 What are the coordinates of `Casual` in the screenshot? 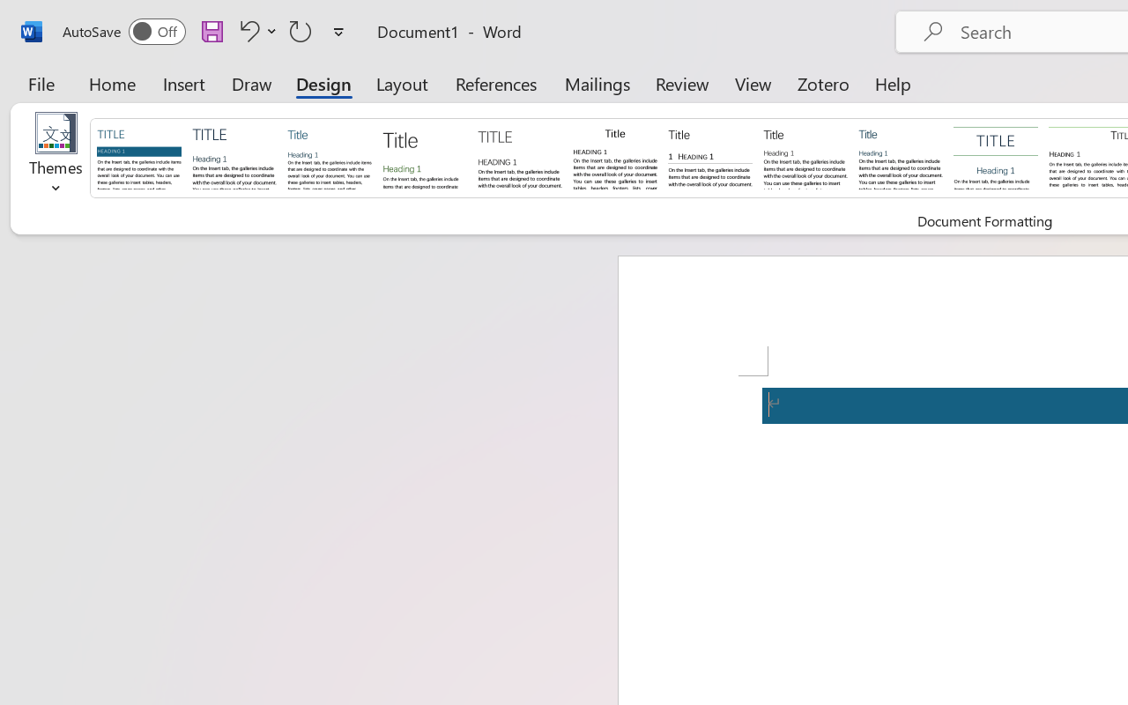 It's located at (901, 157).